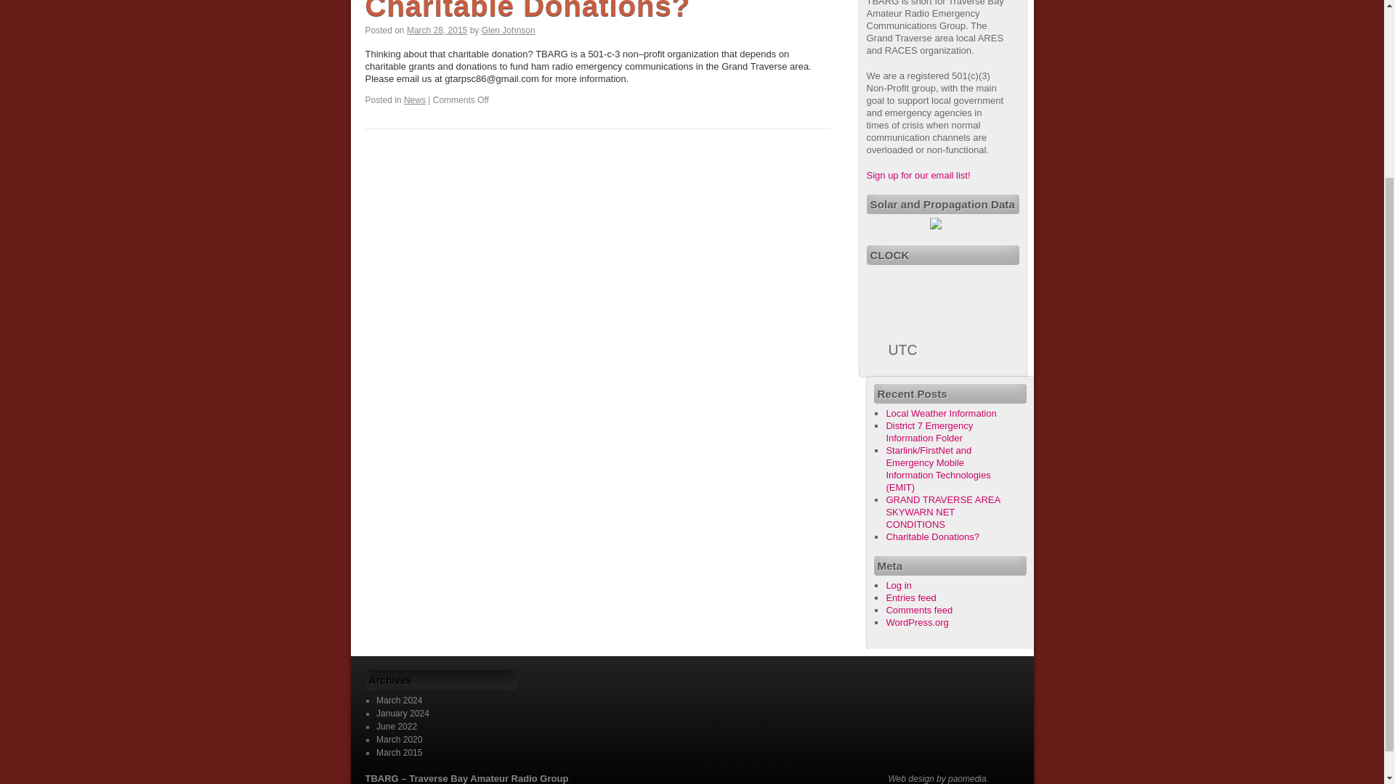 This screenshot has width=1395, height=784. Describe the element at coordinates (509, 30) in the screenshot. I see `Glen Johnson` at that location.